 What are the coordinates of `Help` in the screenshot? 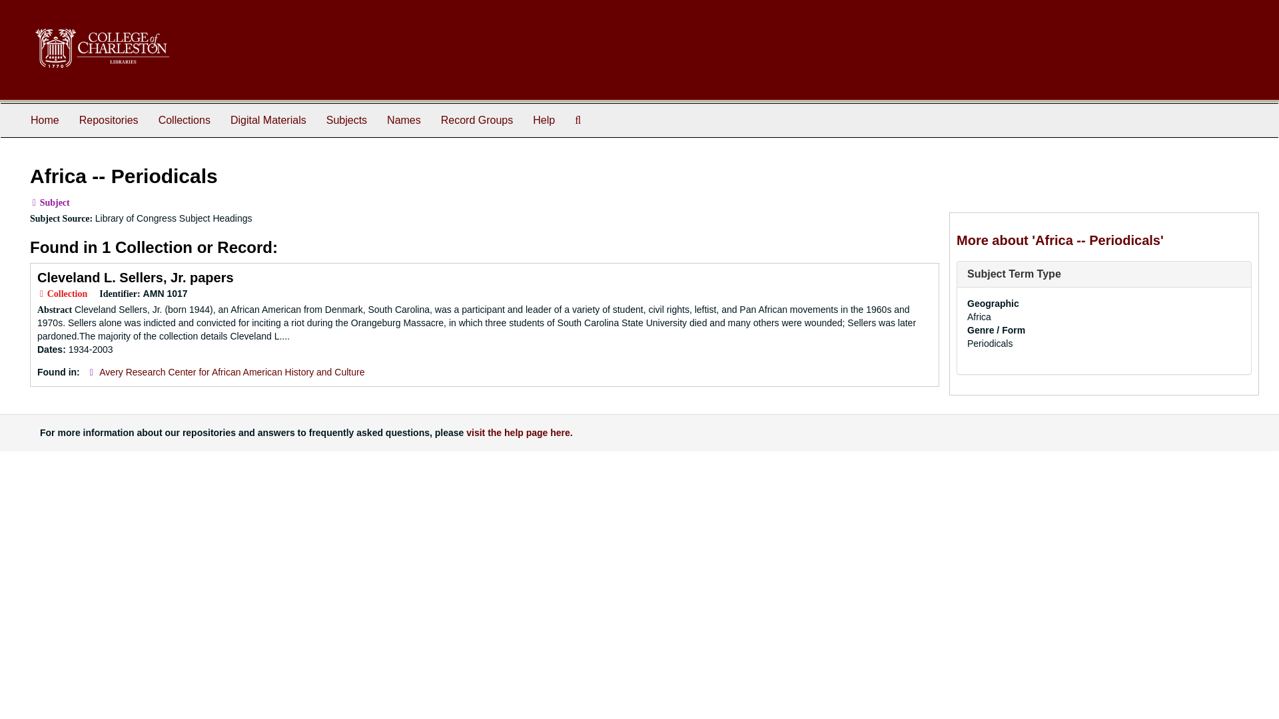 It's located at (544, 120).